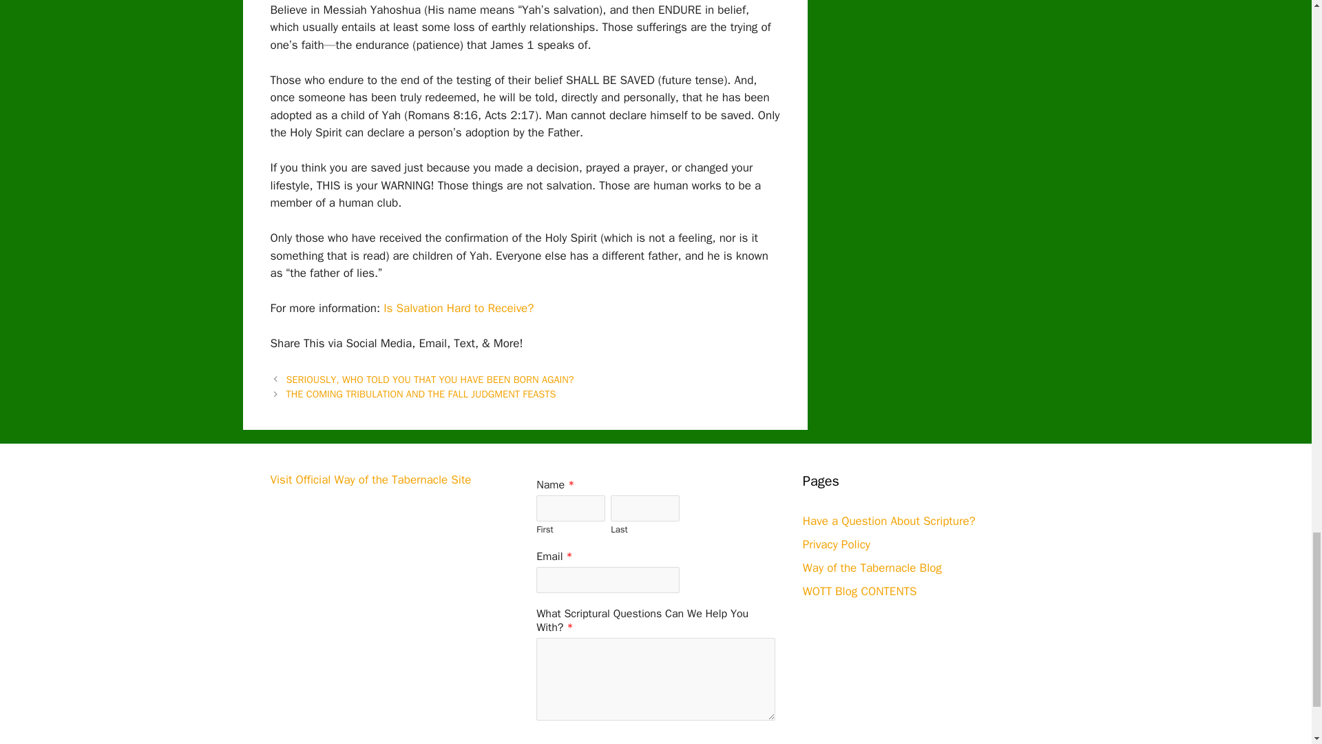 This screenshot has width=1322, height=744. What do you see at coordinates (430, 380) in the screenshot?
I see `SERIOUSLY, WHO TOLD YOU THAT YOU HAVE BEEN BORN AGAIN?` at bounding box center [430, 380].